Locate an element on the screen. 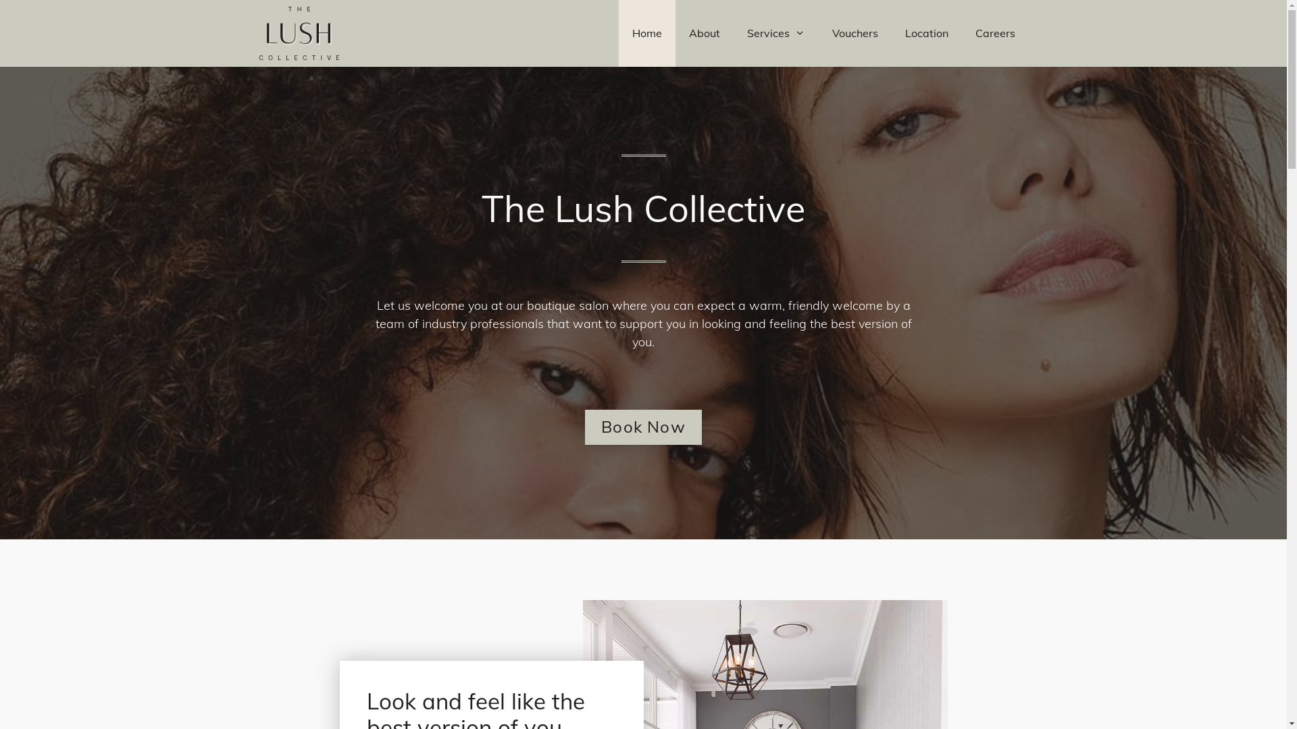 Image resolution: width=1297 pixels, height=729 pixels. Careers is located at coordinates (996, 34).